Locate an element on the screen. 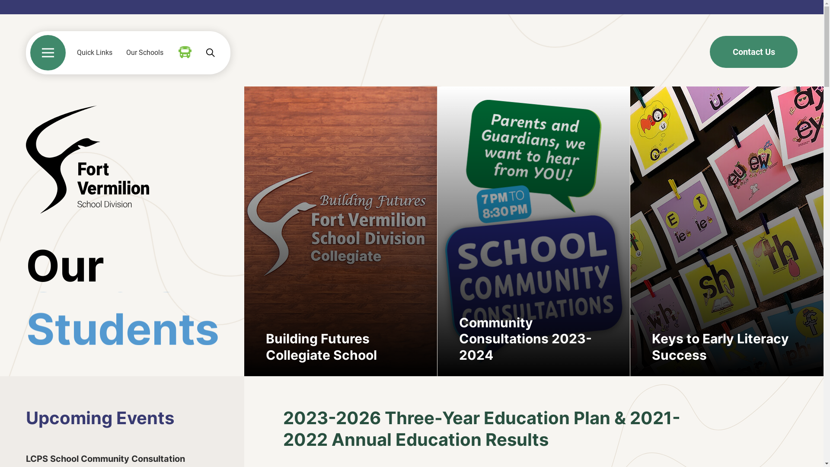 The width and height of the screenshot is (830, 467). Community Consultations 2023-2024 is located at coordinates (534, 231).